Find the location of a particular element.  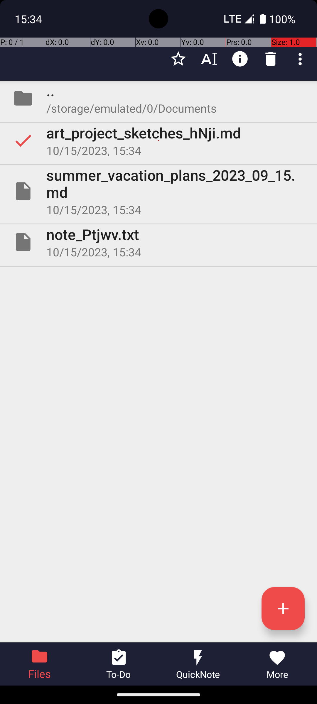

Rename is located at coordinates (209, 59).